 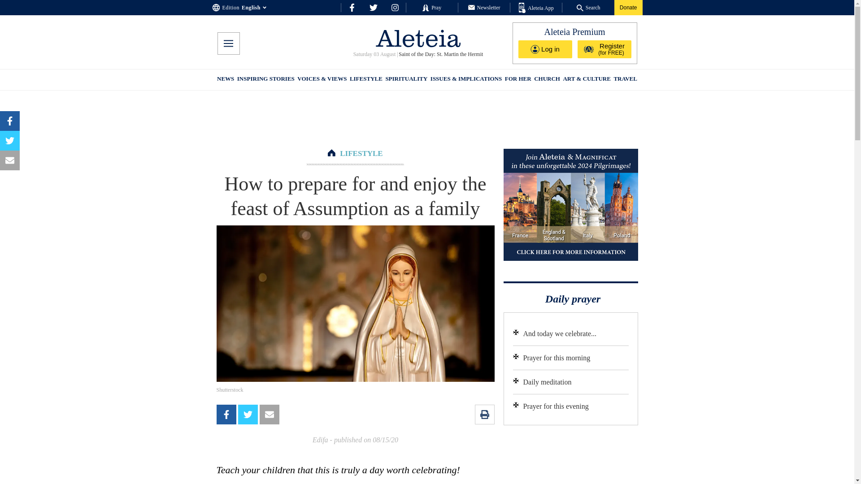 I want to click on TRAVEL, so click(x=625, y=80).